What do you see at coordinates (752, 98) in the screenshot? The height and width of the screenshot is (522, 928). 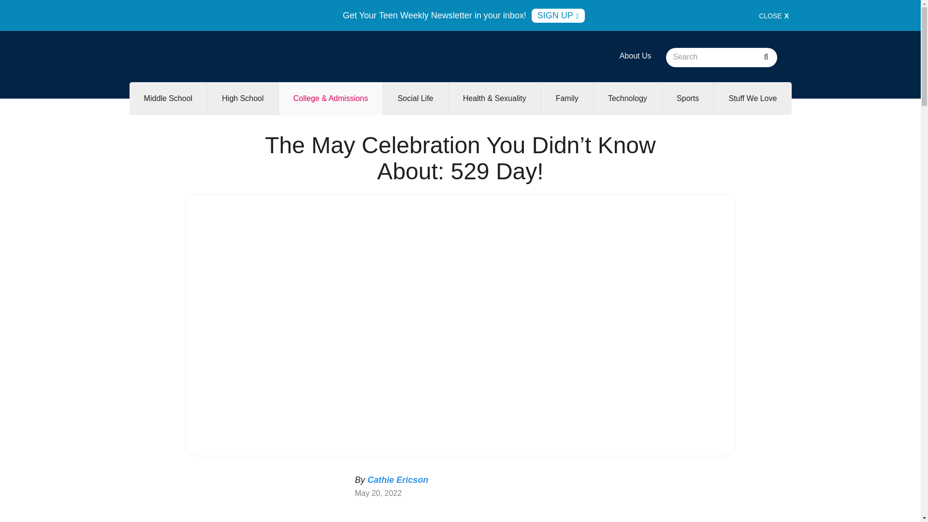 I see `Stuff We Love` at bounding box center [752, 98].